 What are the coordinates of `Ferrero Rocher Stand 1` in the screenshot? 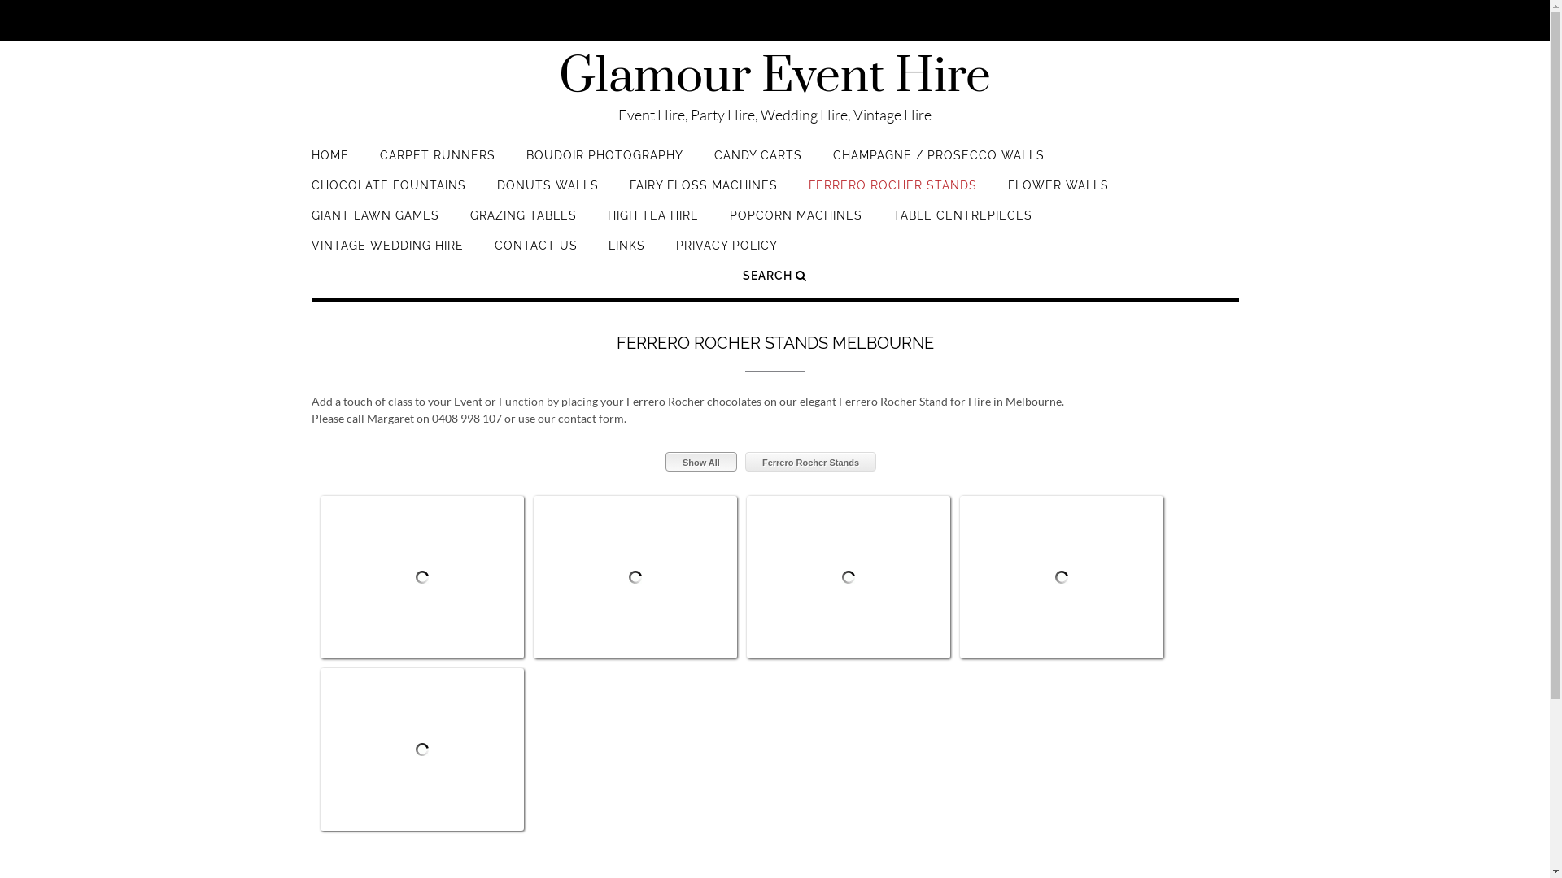 It's located at (421, 501).